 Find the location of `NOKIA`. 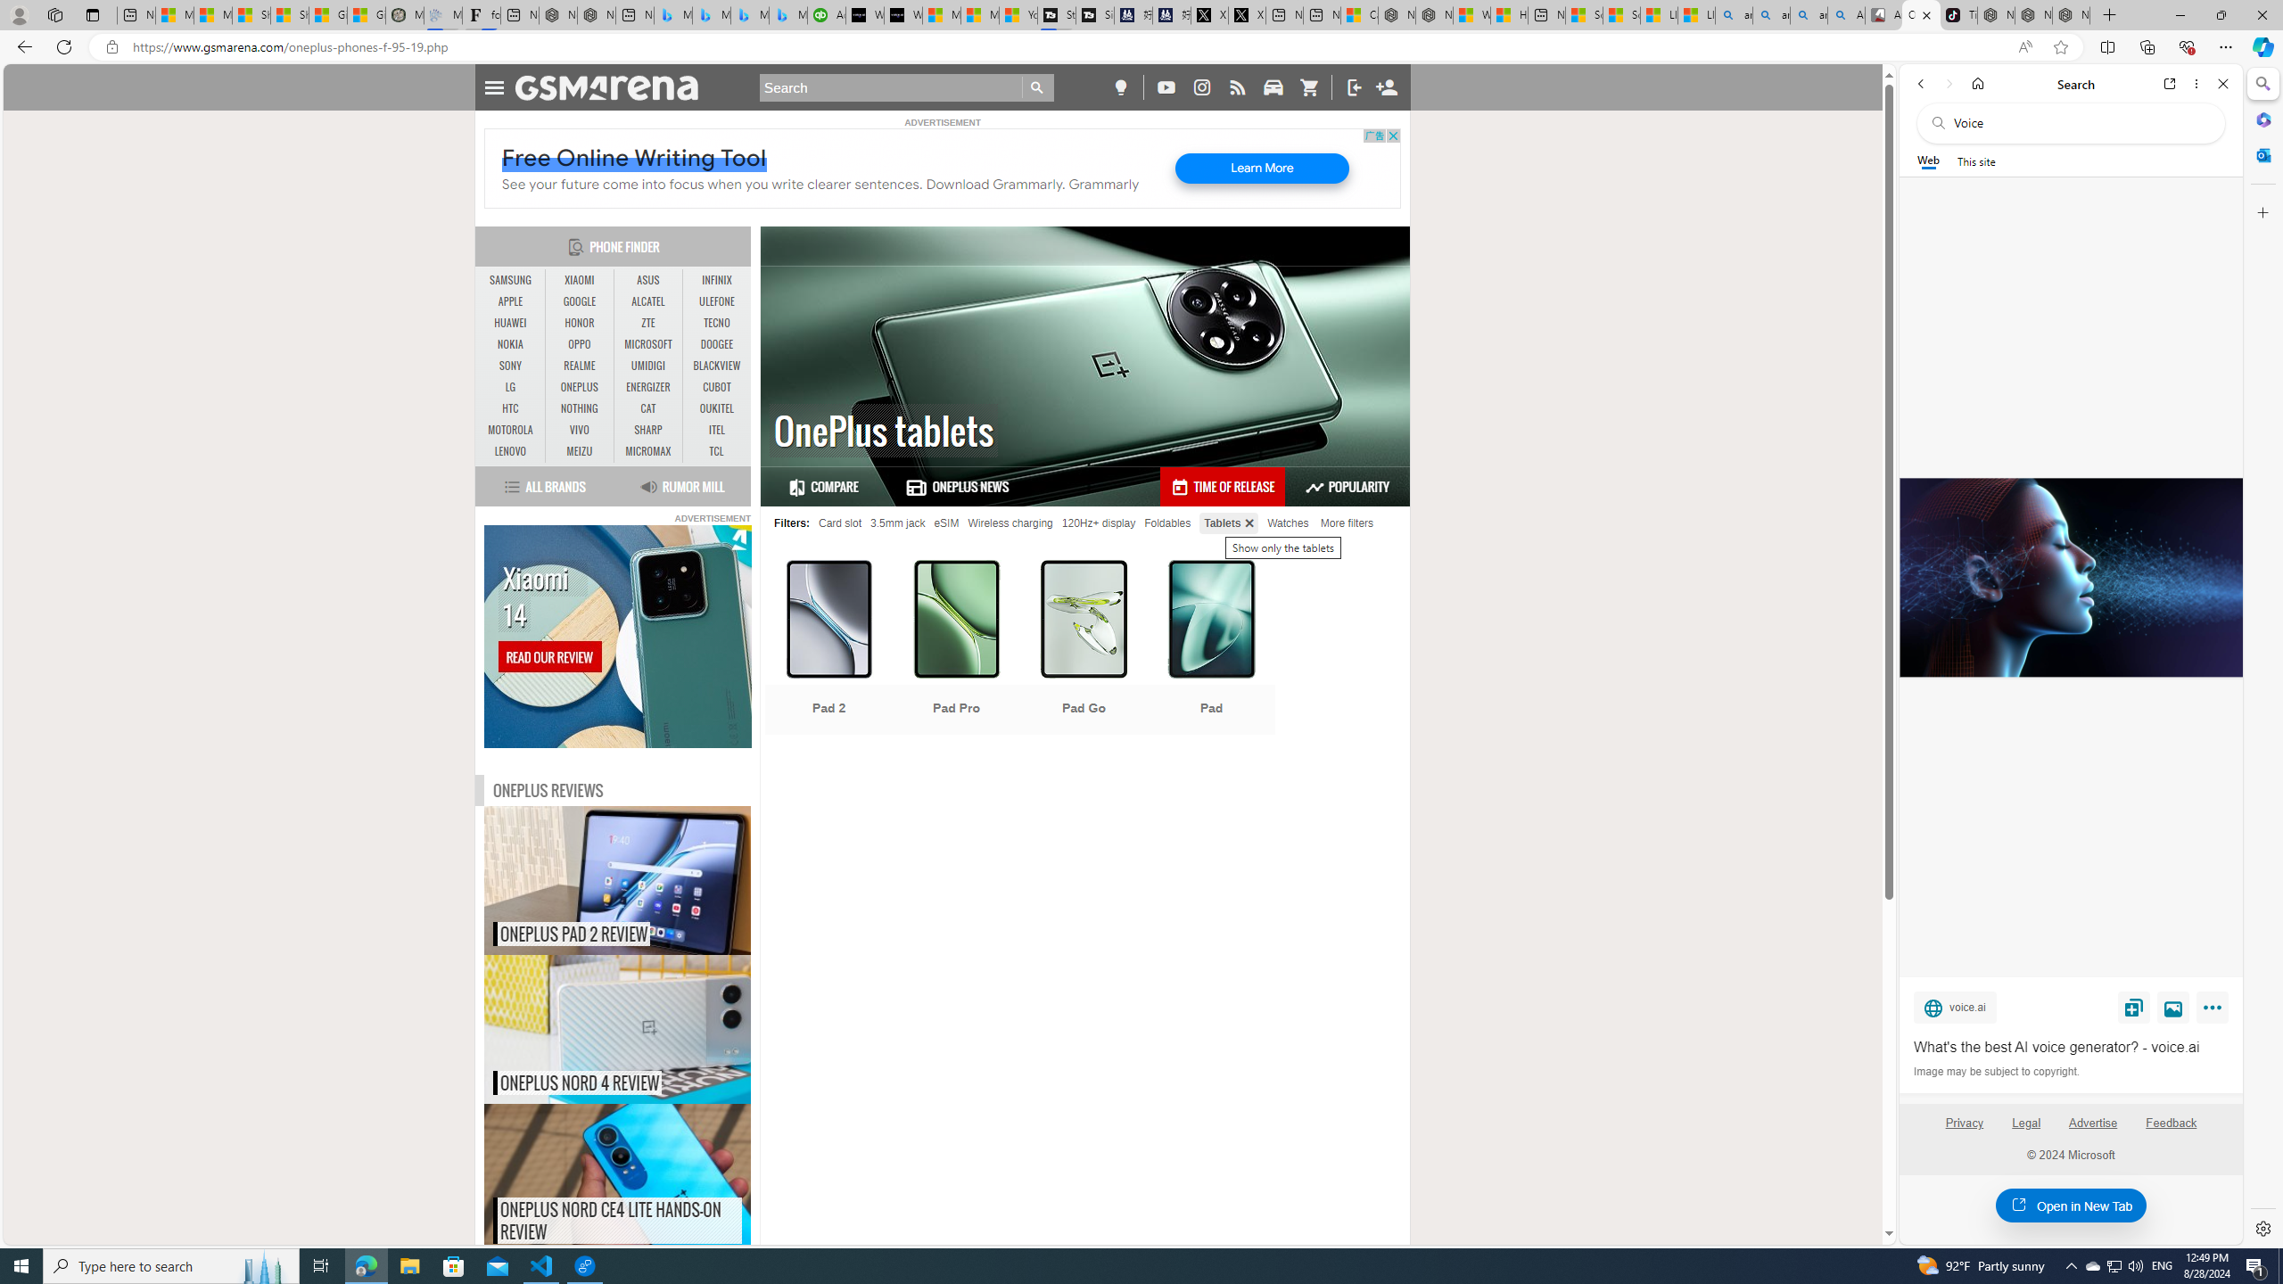

NOKIA is located at coordinates (511, 345).